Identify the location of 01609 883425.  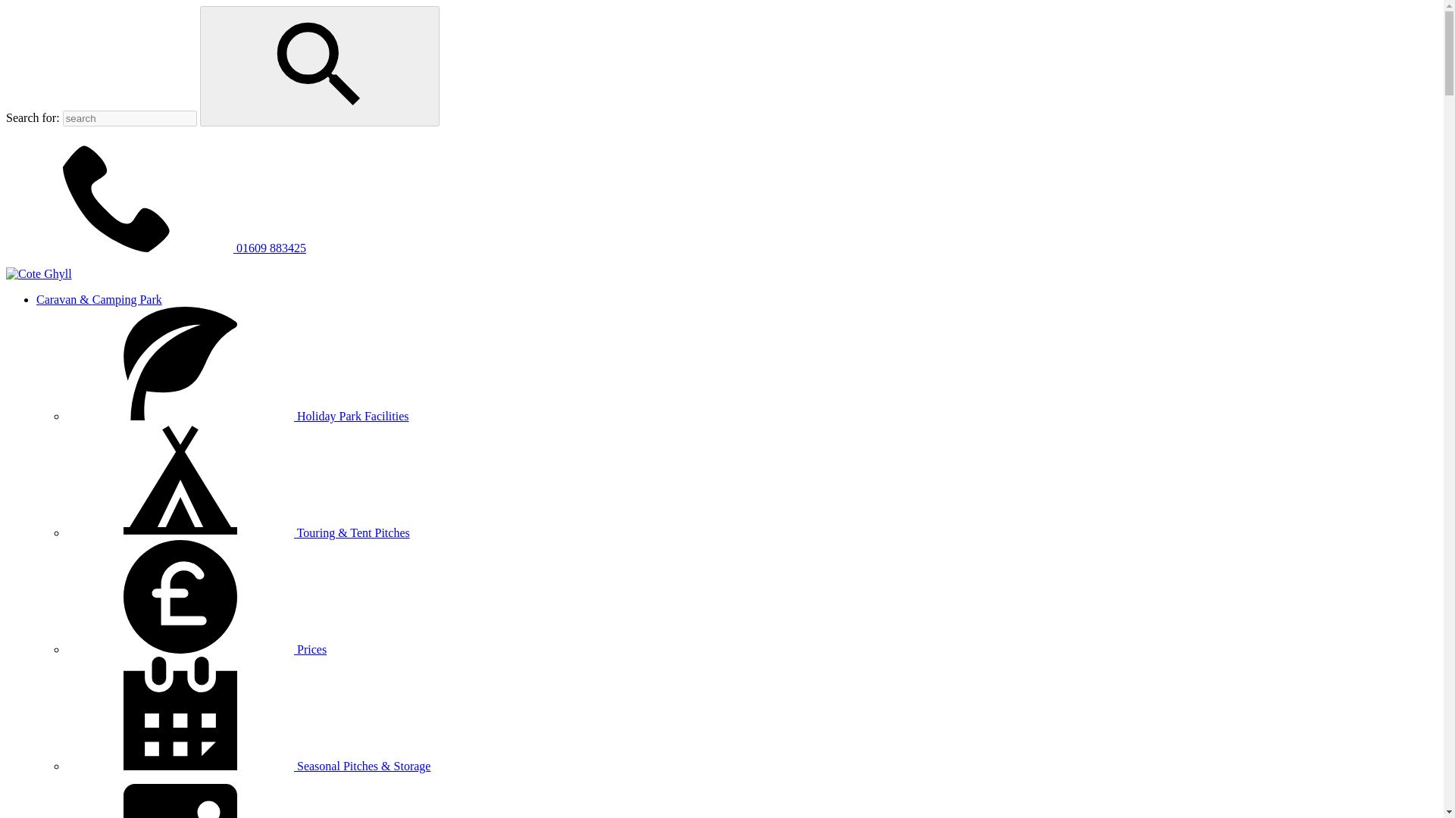
(155, 247).